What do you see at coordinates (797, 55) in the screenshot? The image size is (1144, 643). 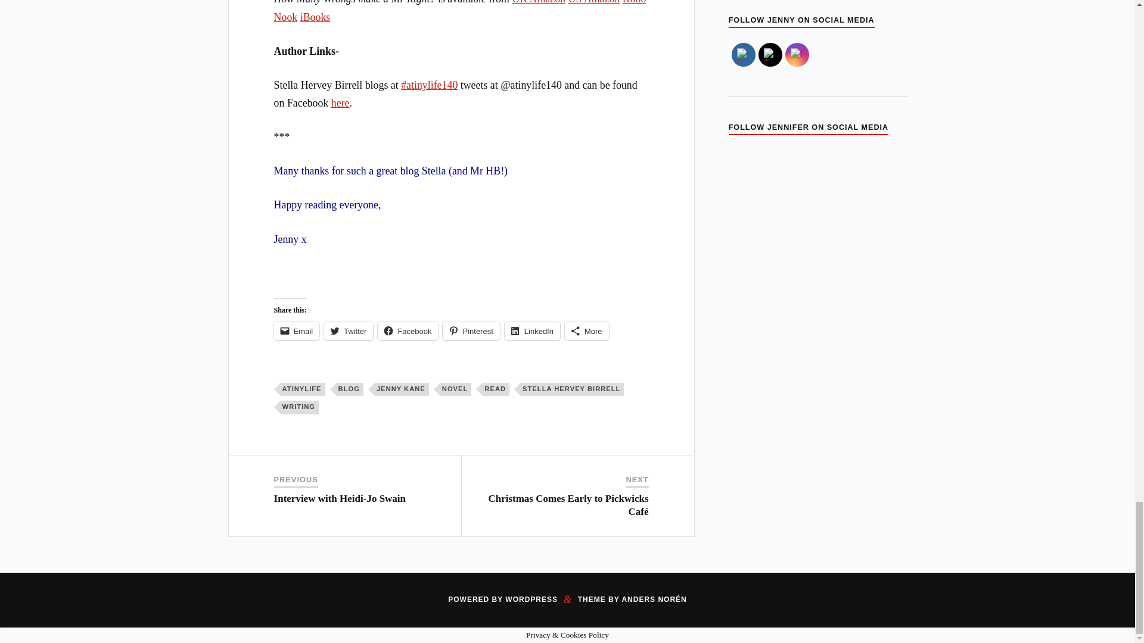 I see `Instagram` at bounding box center [797, 55].